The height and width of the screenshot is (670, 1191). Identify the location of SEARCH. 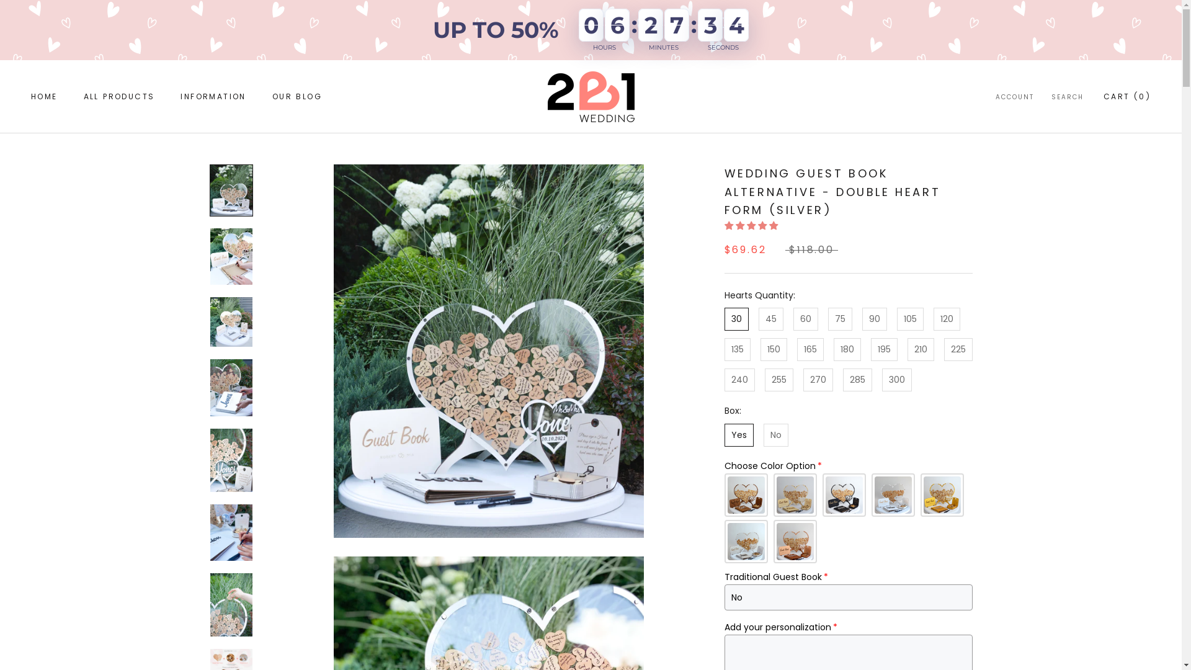
(1068, 98).